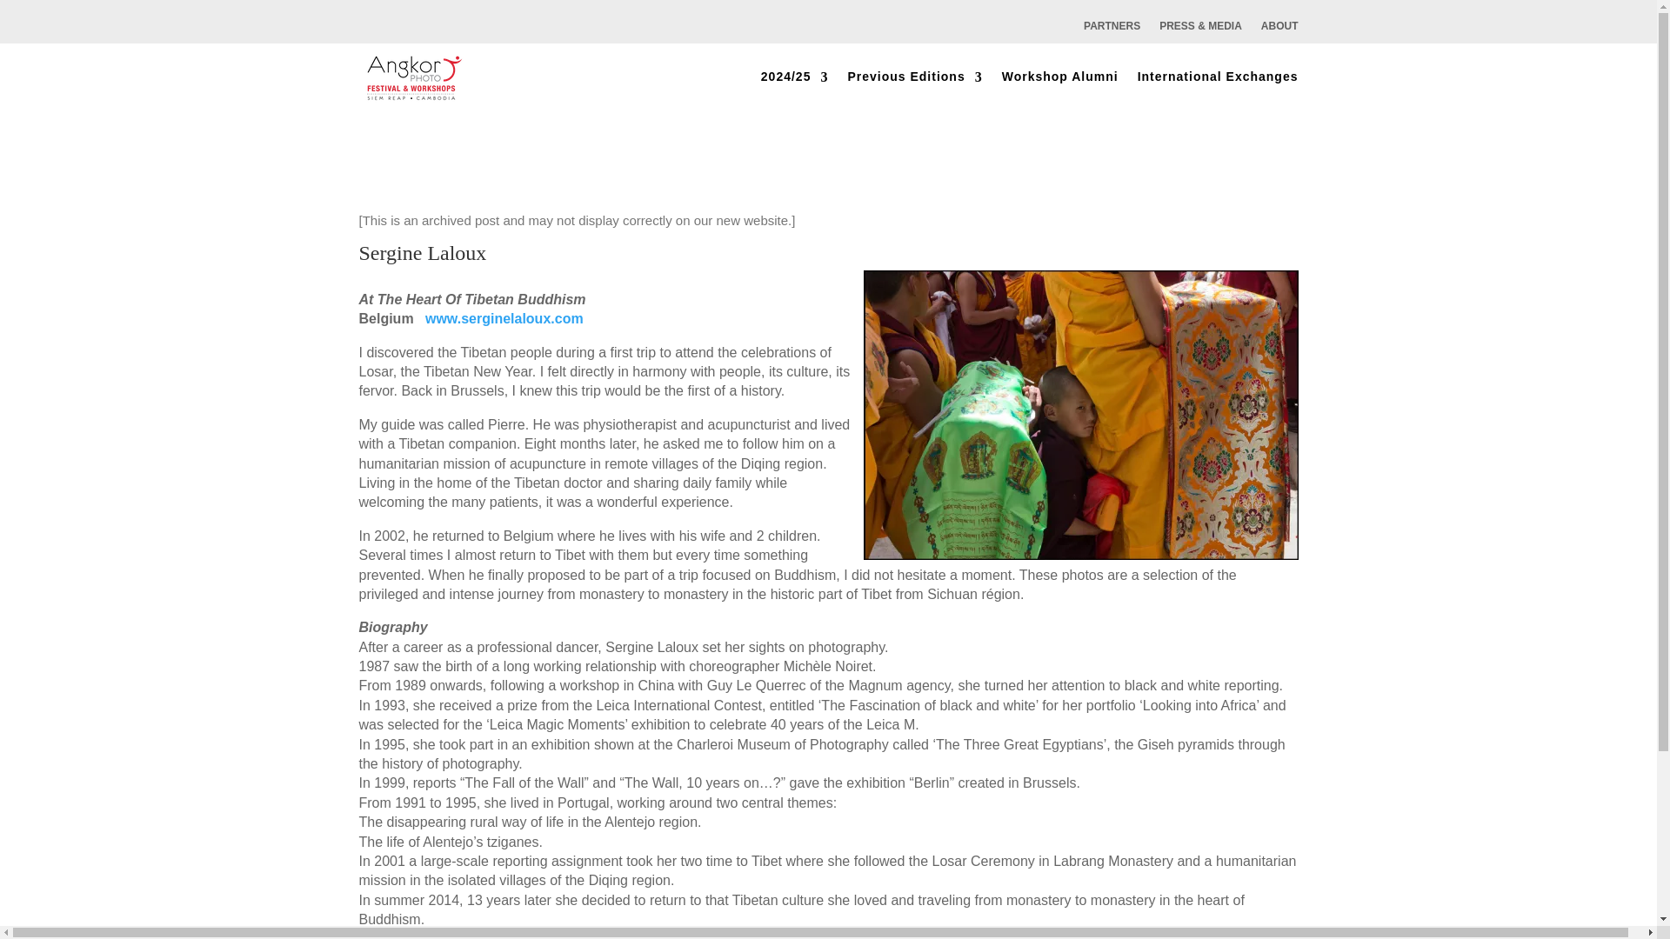  What do you see at coordinates (1279, 38) in the screenshot?
I see `ABOUT` at bounding box center [1279, 38].